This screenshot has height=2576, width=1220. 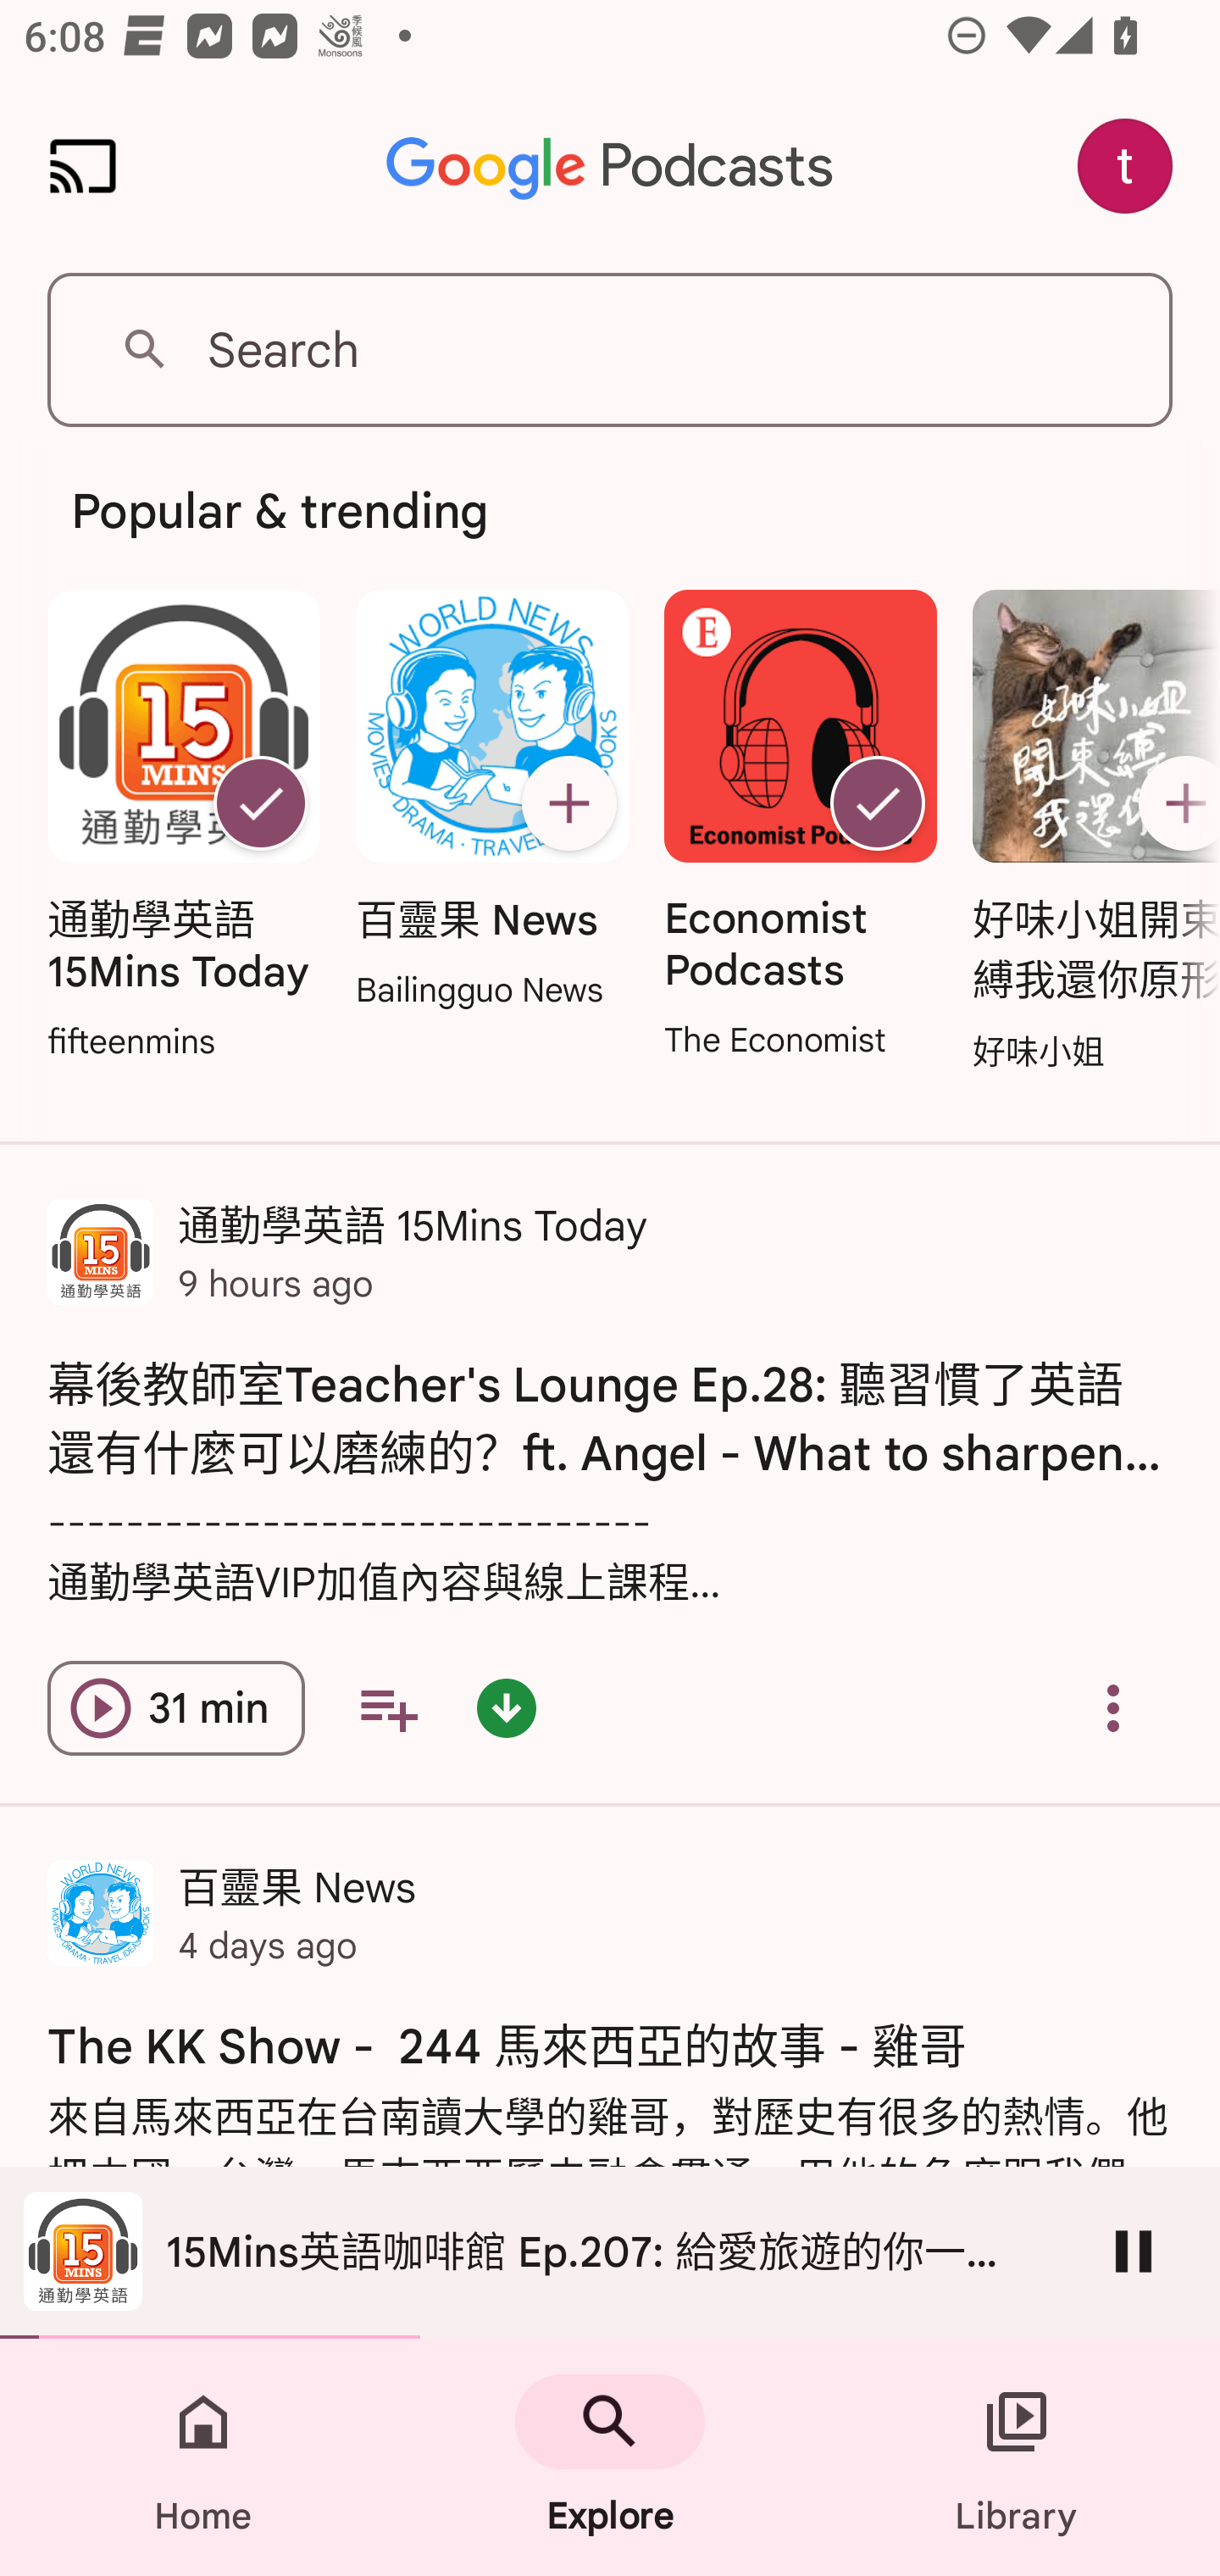 I want to click on 百靈果 News Subscribe 百靈果 News Bailingguo News, so click(x=491, y=802).